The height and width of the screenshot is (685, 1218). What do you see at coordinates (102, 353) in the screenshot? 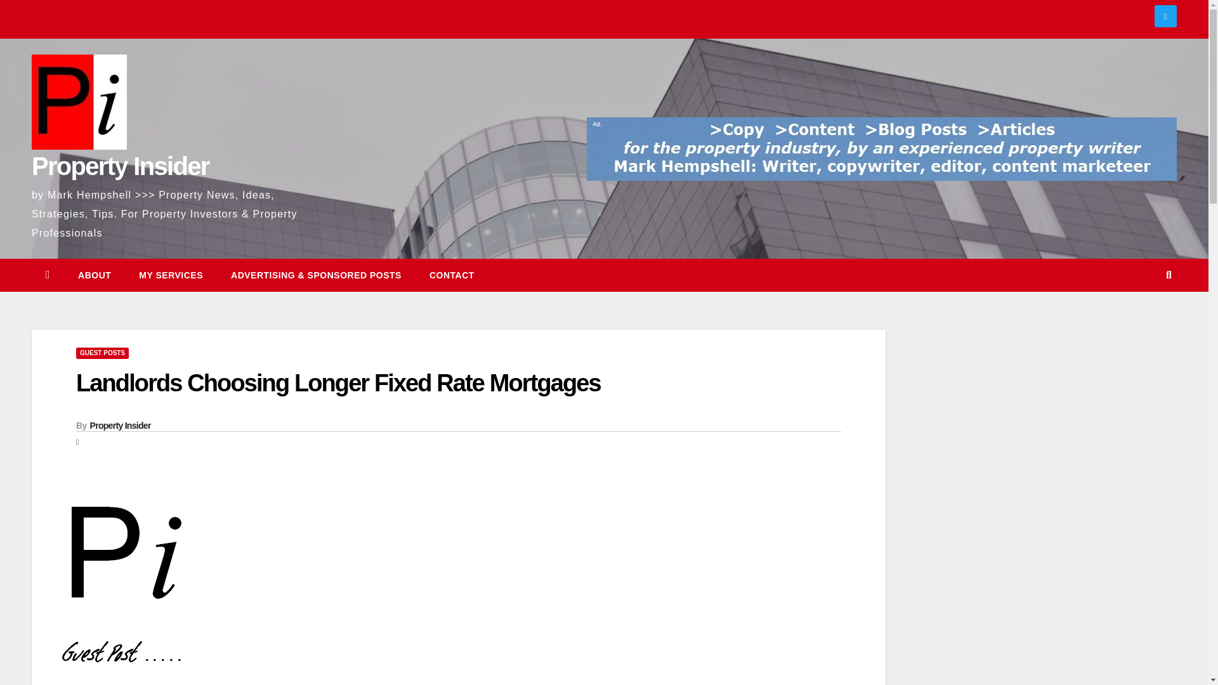
I see `GUEST POSTS` at bounding box center [102, 353].